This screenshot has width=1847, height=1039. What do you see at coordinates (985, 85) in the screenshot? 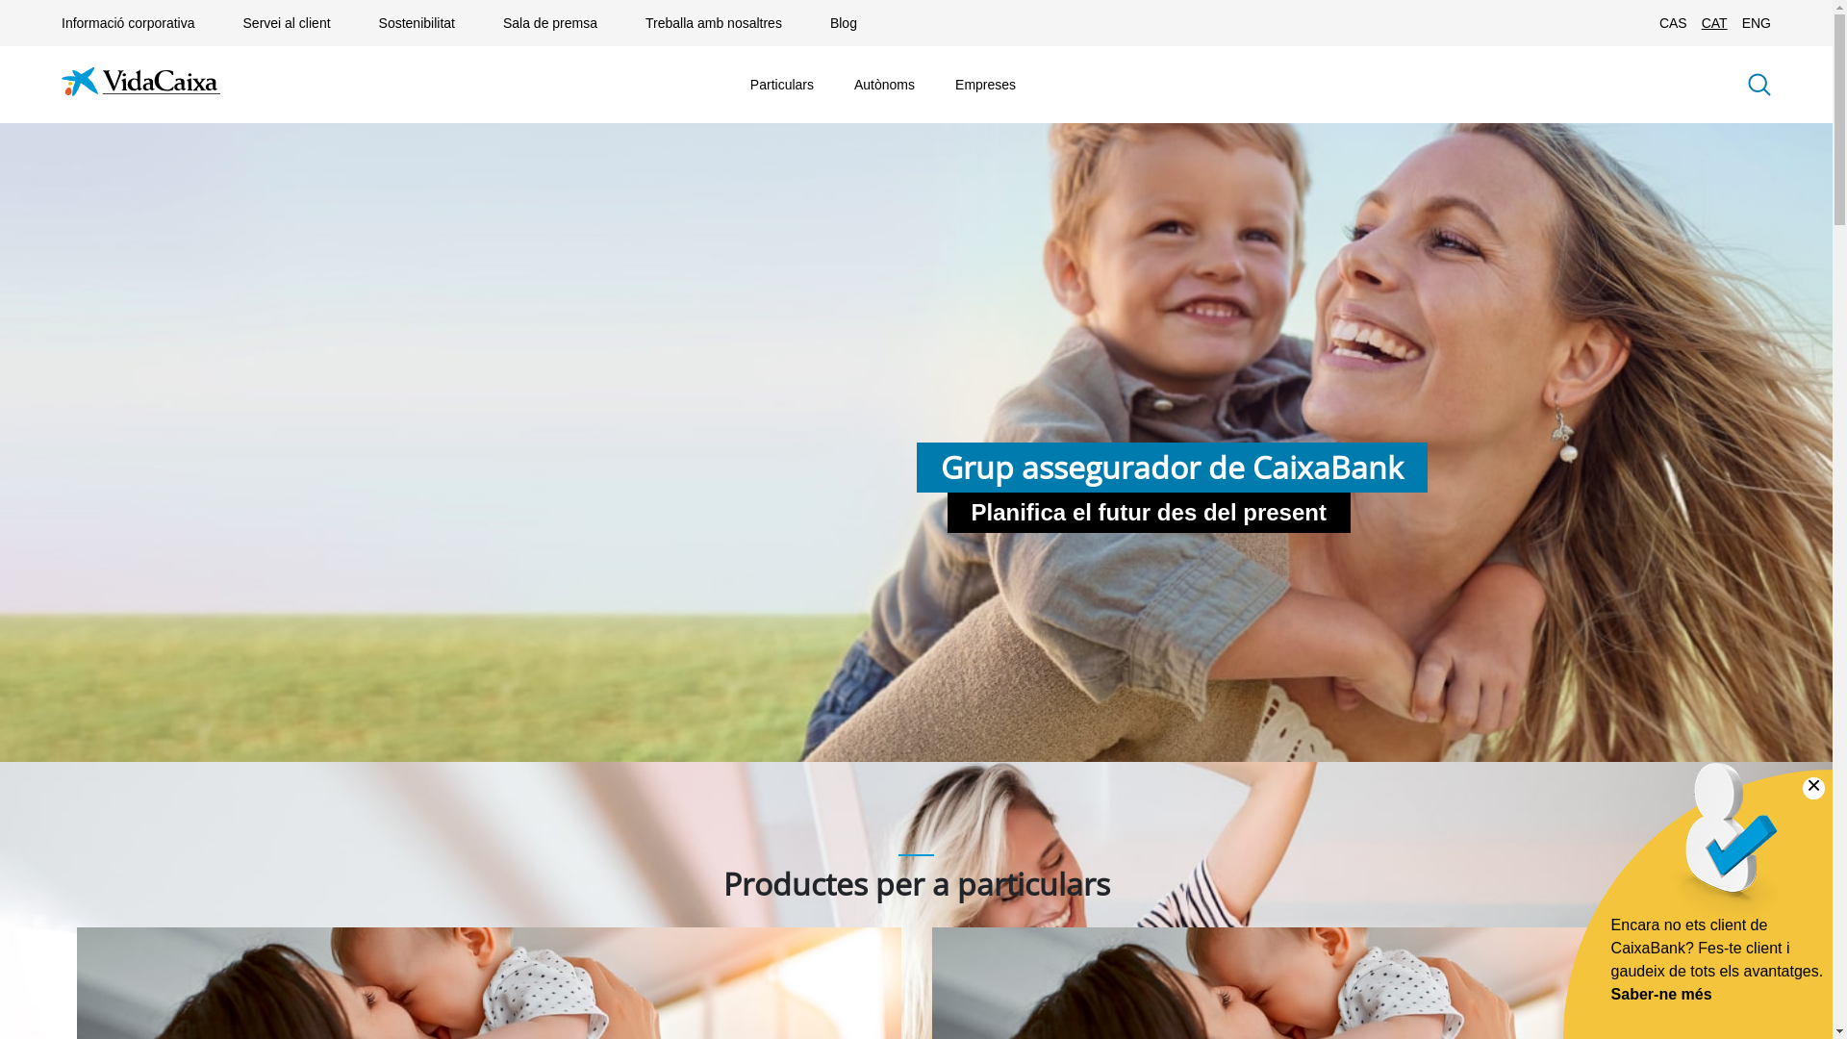
I see `Empreses` at bounding box center [985, 85].